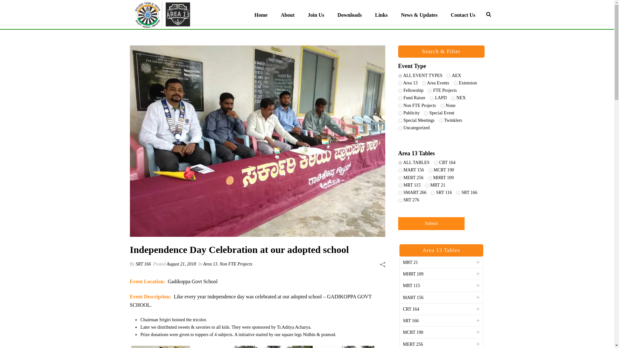 The width and height of the screenshot is (619, 348). I want to click on Posts by SRT 166, so click(143, 264).